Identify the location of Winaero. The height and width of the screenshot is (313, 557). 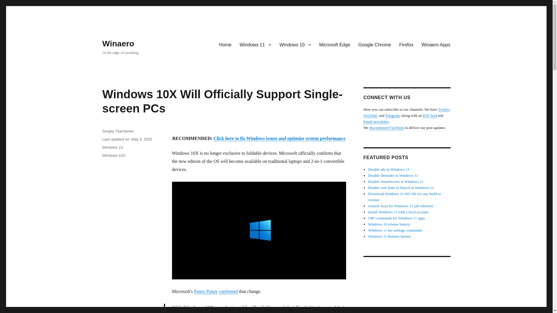
(118, 43).